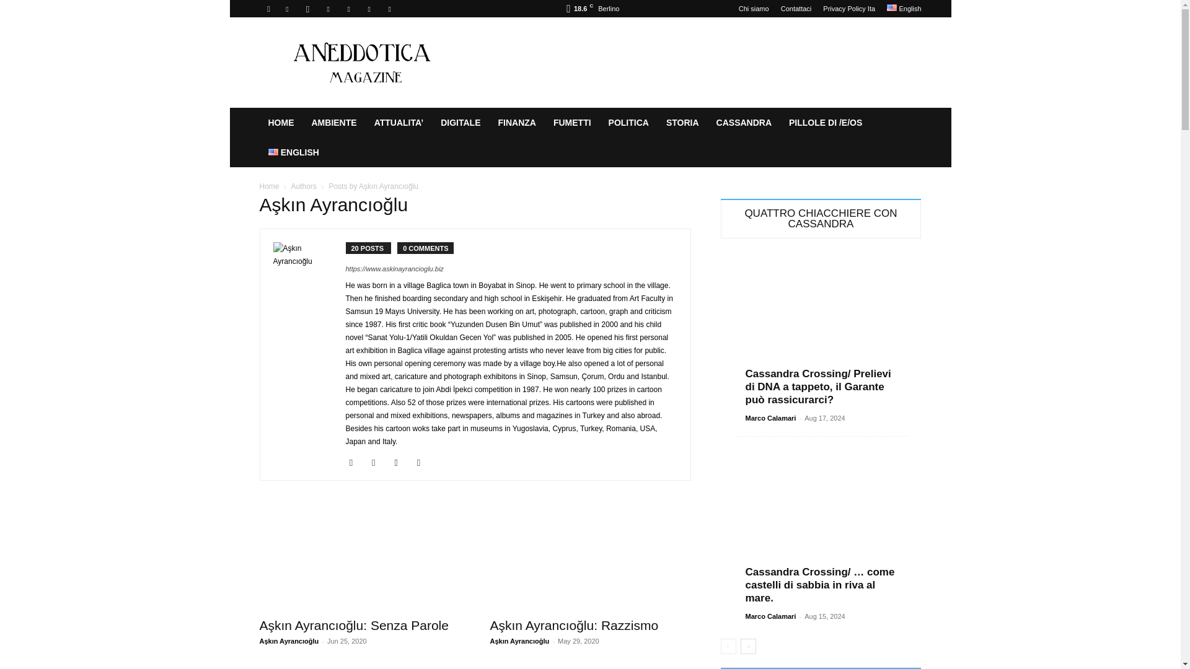 Image resolution: width=1190 pixels, height=669 pixels. Describe the element at coordinates (517, 123) in the screenshot. I see `FINANZA` at that location.